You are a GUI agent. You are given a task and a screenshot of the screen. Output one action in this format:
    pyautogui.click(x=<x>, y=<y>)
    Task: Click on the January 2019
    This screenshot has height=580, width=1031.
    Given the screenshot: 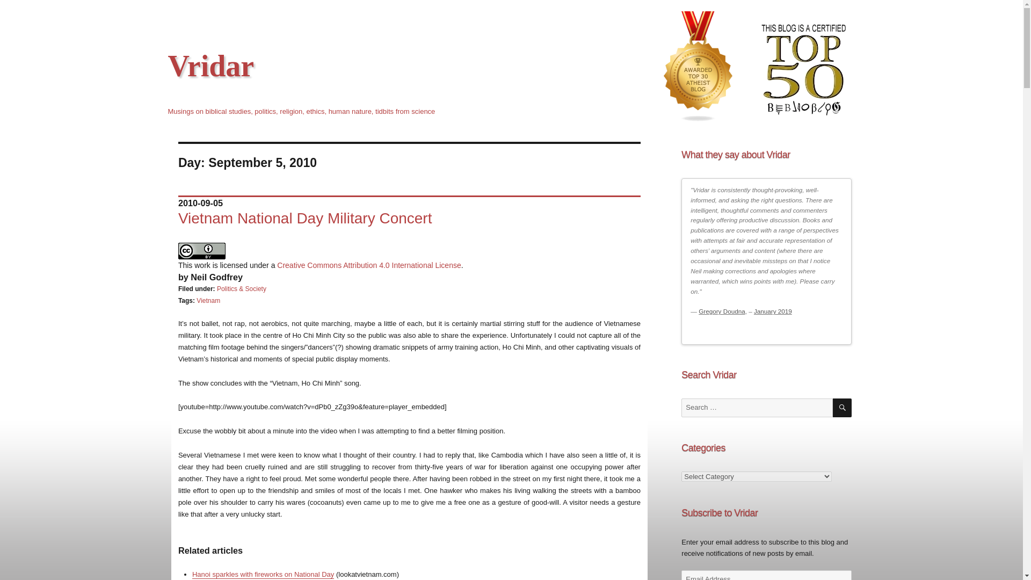 What is the action you would take?
    pyautogui.click(x=772, y=311)
    